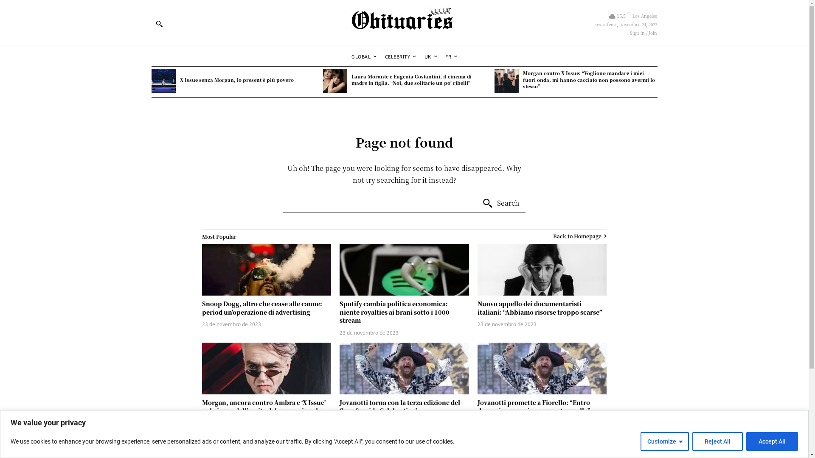 The height and width of the screenshot is (458, 815). I want to click on Back to Homepage, so click(580, 236).